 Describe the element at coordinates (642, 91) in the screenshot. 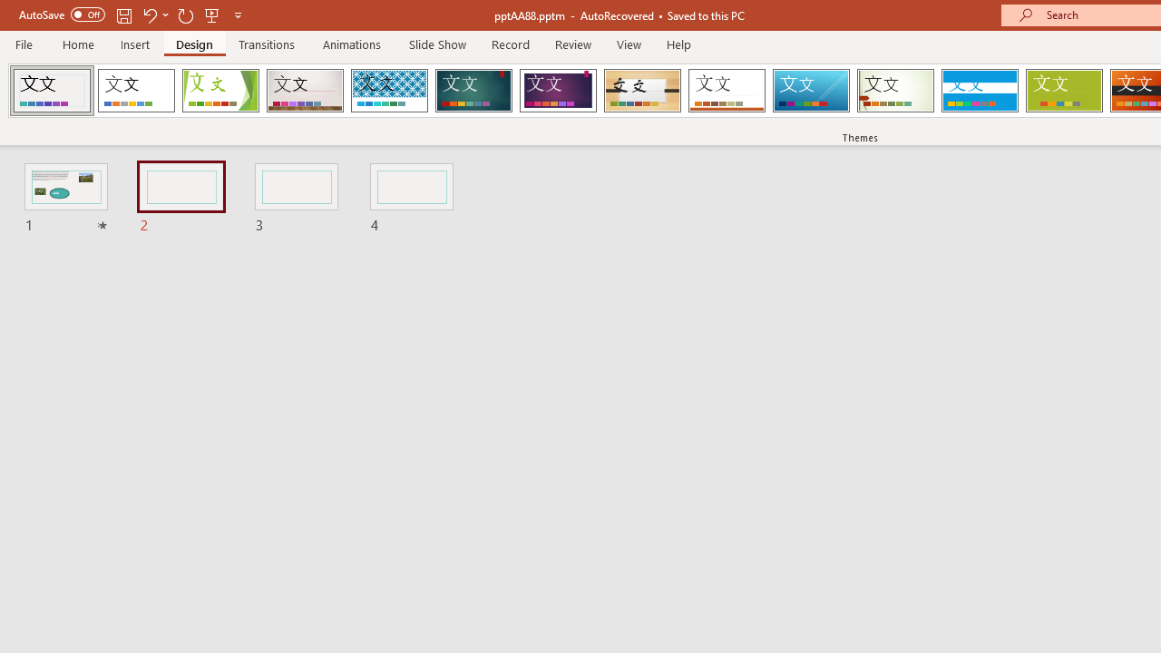

I see `Organic Loading Preview...` at that location.